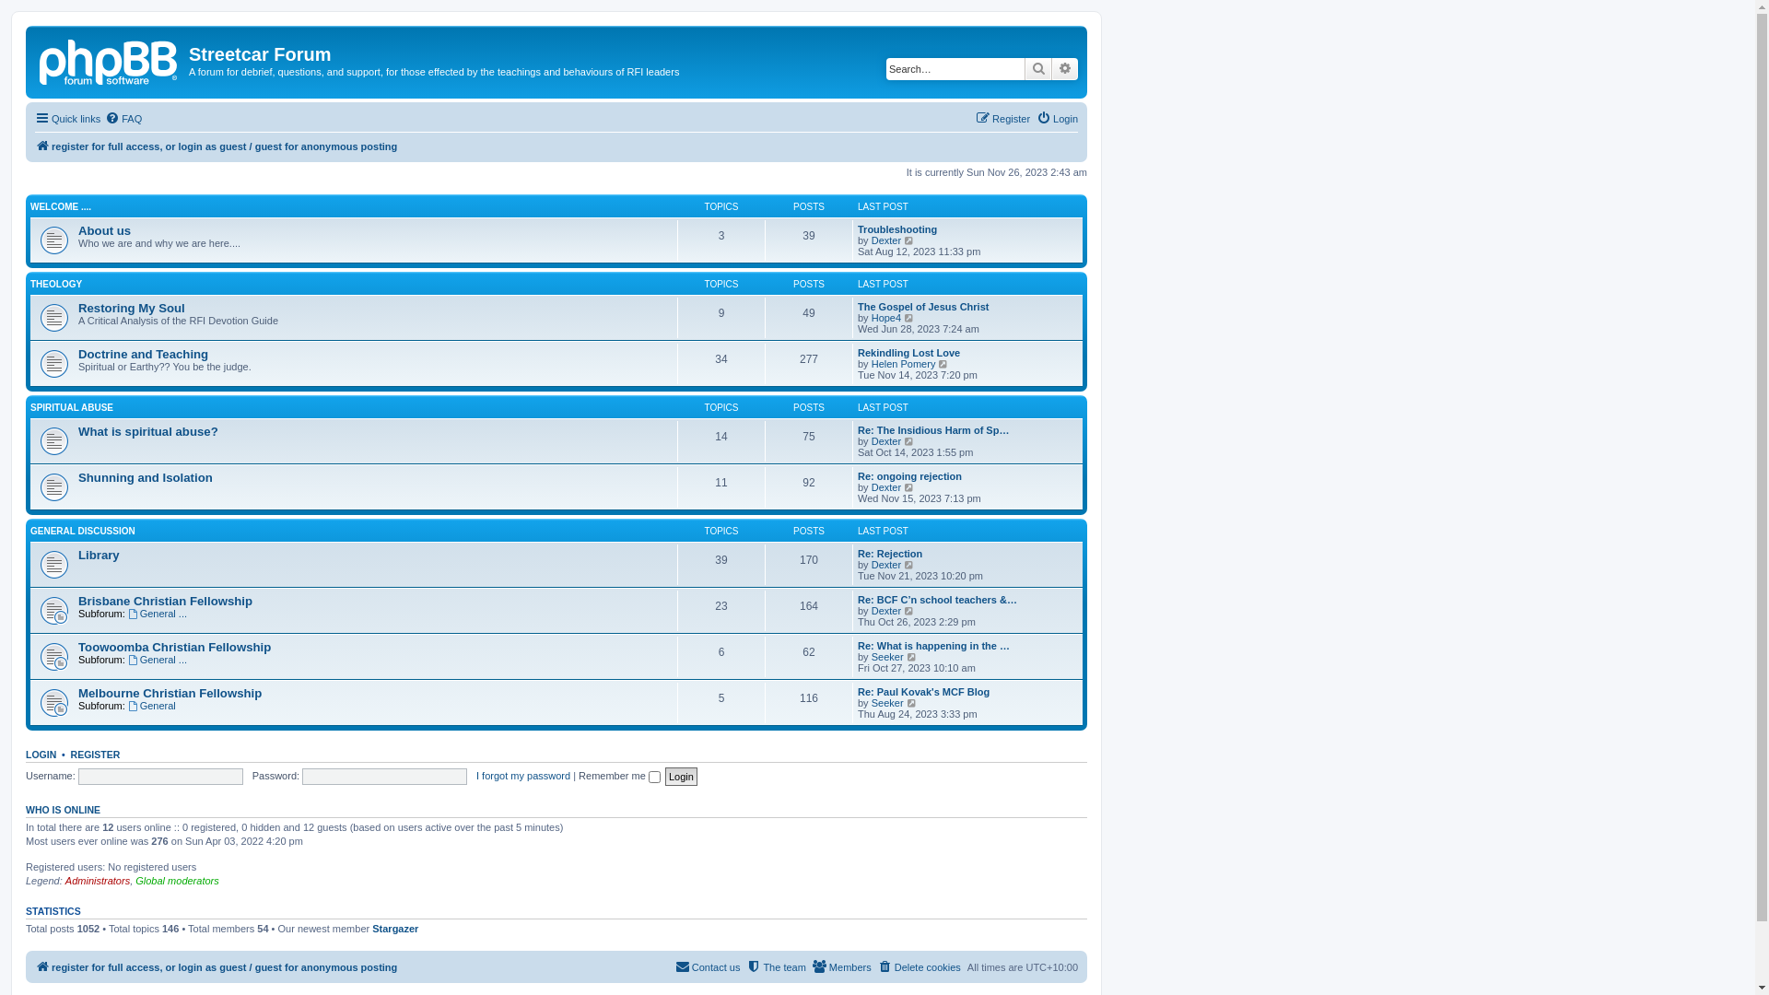 The height and width of the screenshot is (995, 1769). Describe the element at coordinates (384, 777) in the screenshot. I see `Password` at that location.